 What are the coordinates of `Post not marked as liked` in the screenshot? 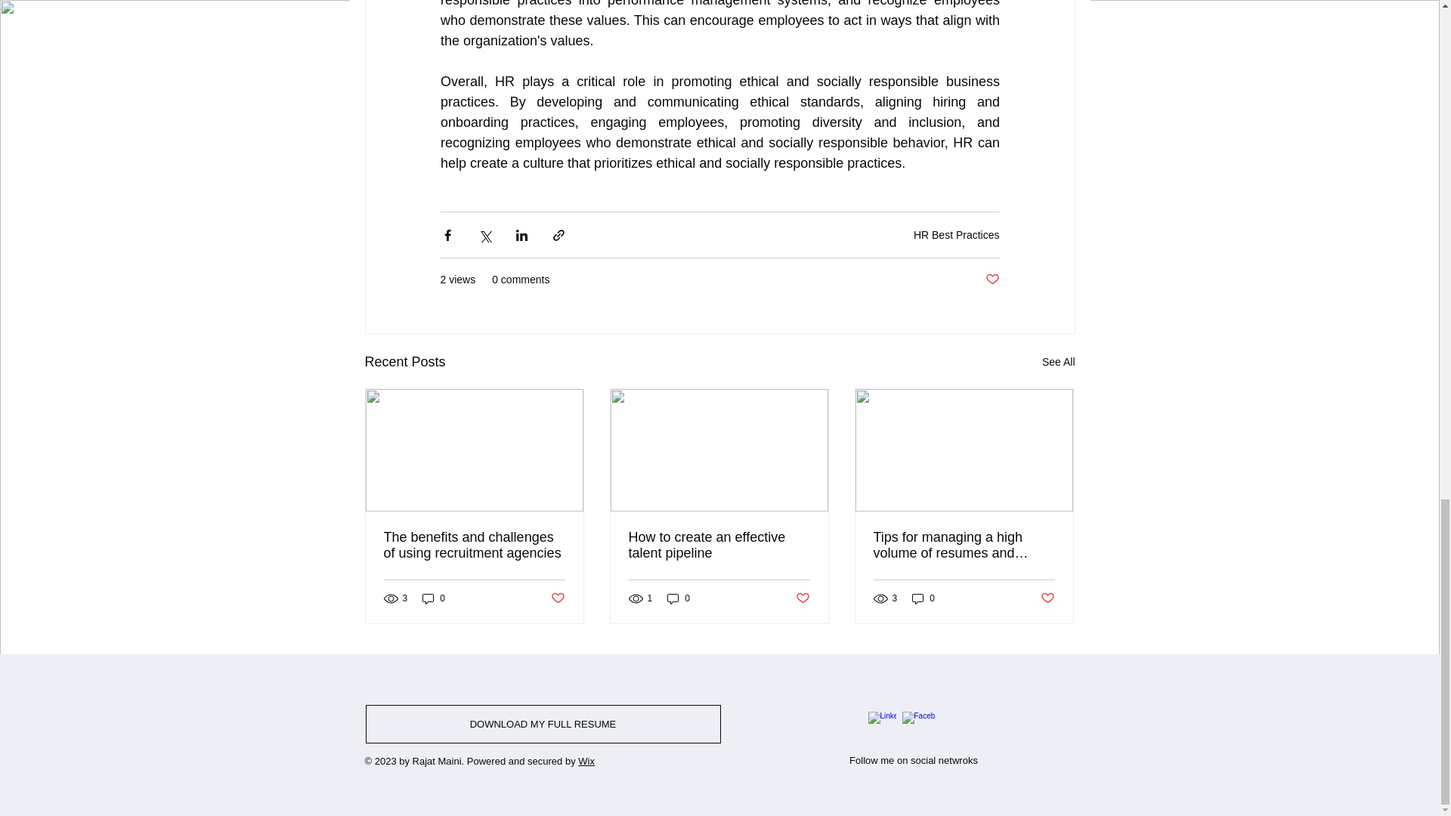 It's located at (556, 598).